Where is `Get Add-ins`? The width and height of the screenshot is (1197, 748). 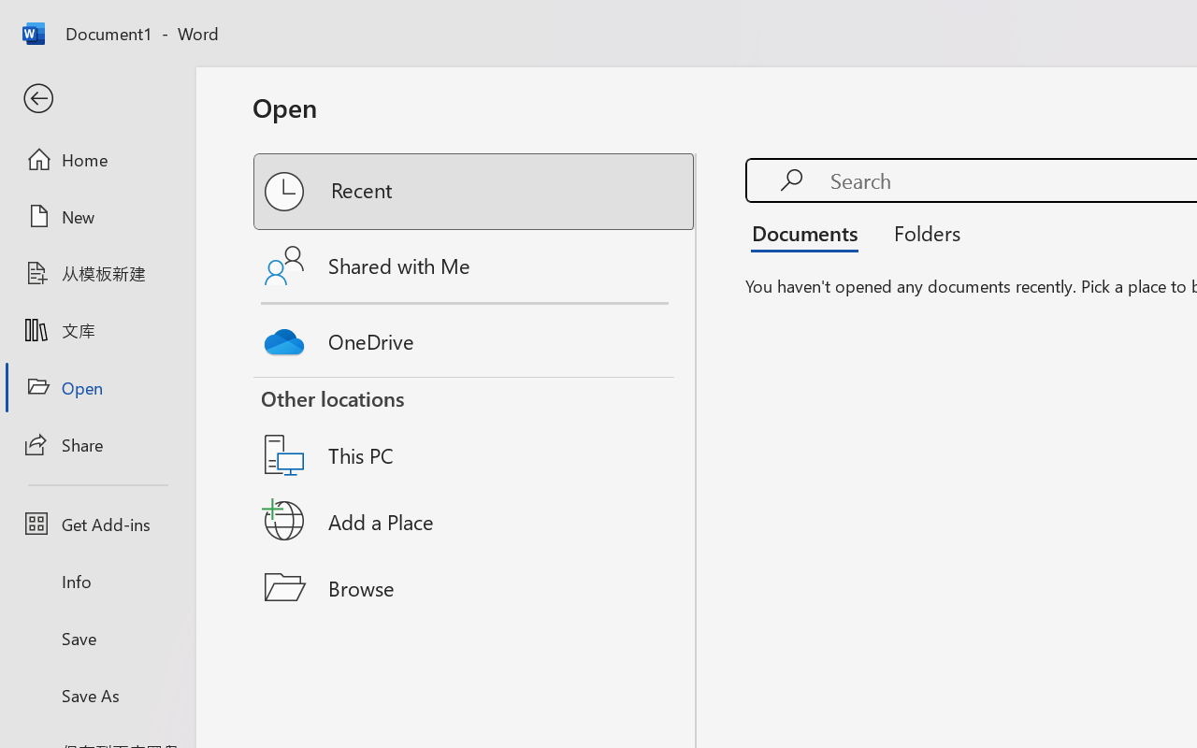
Get Add-ins is located at coordinates (97, 524).